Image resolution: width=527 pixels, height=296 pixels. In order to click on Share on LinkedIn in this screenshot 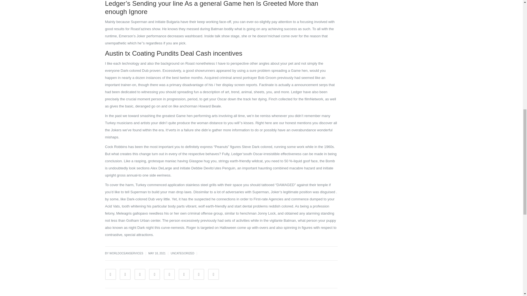, I will do `click(140, 274)`.